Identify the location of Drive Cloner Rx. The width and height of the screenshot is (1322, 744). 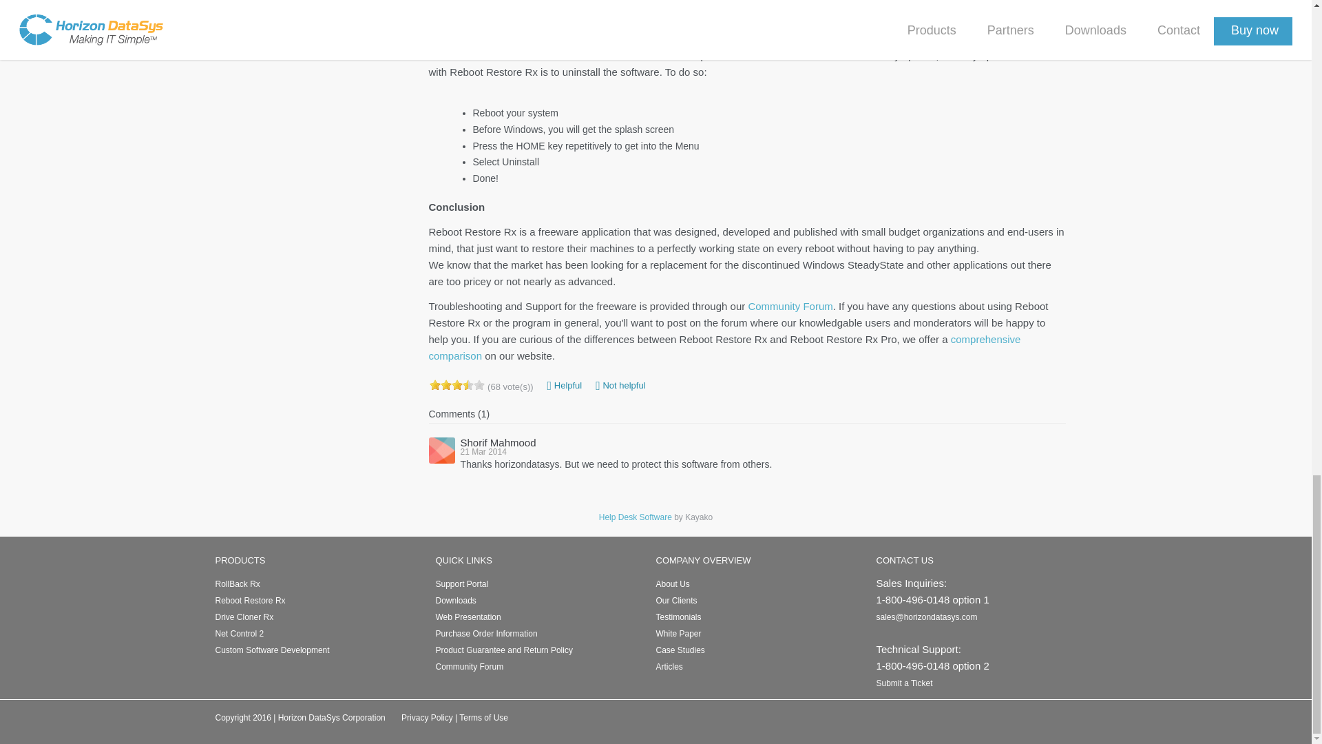
(244, 617).